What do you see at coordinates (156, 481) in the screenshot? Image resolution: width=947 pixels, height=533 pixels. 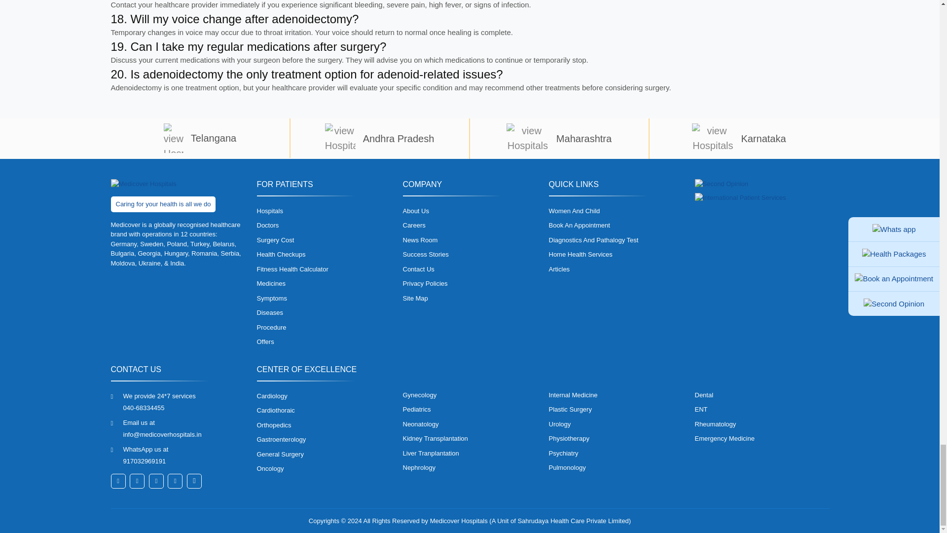 I see `Follow us on Linkedin` at bounding box center [156, 481].